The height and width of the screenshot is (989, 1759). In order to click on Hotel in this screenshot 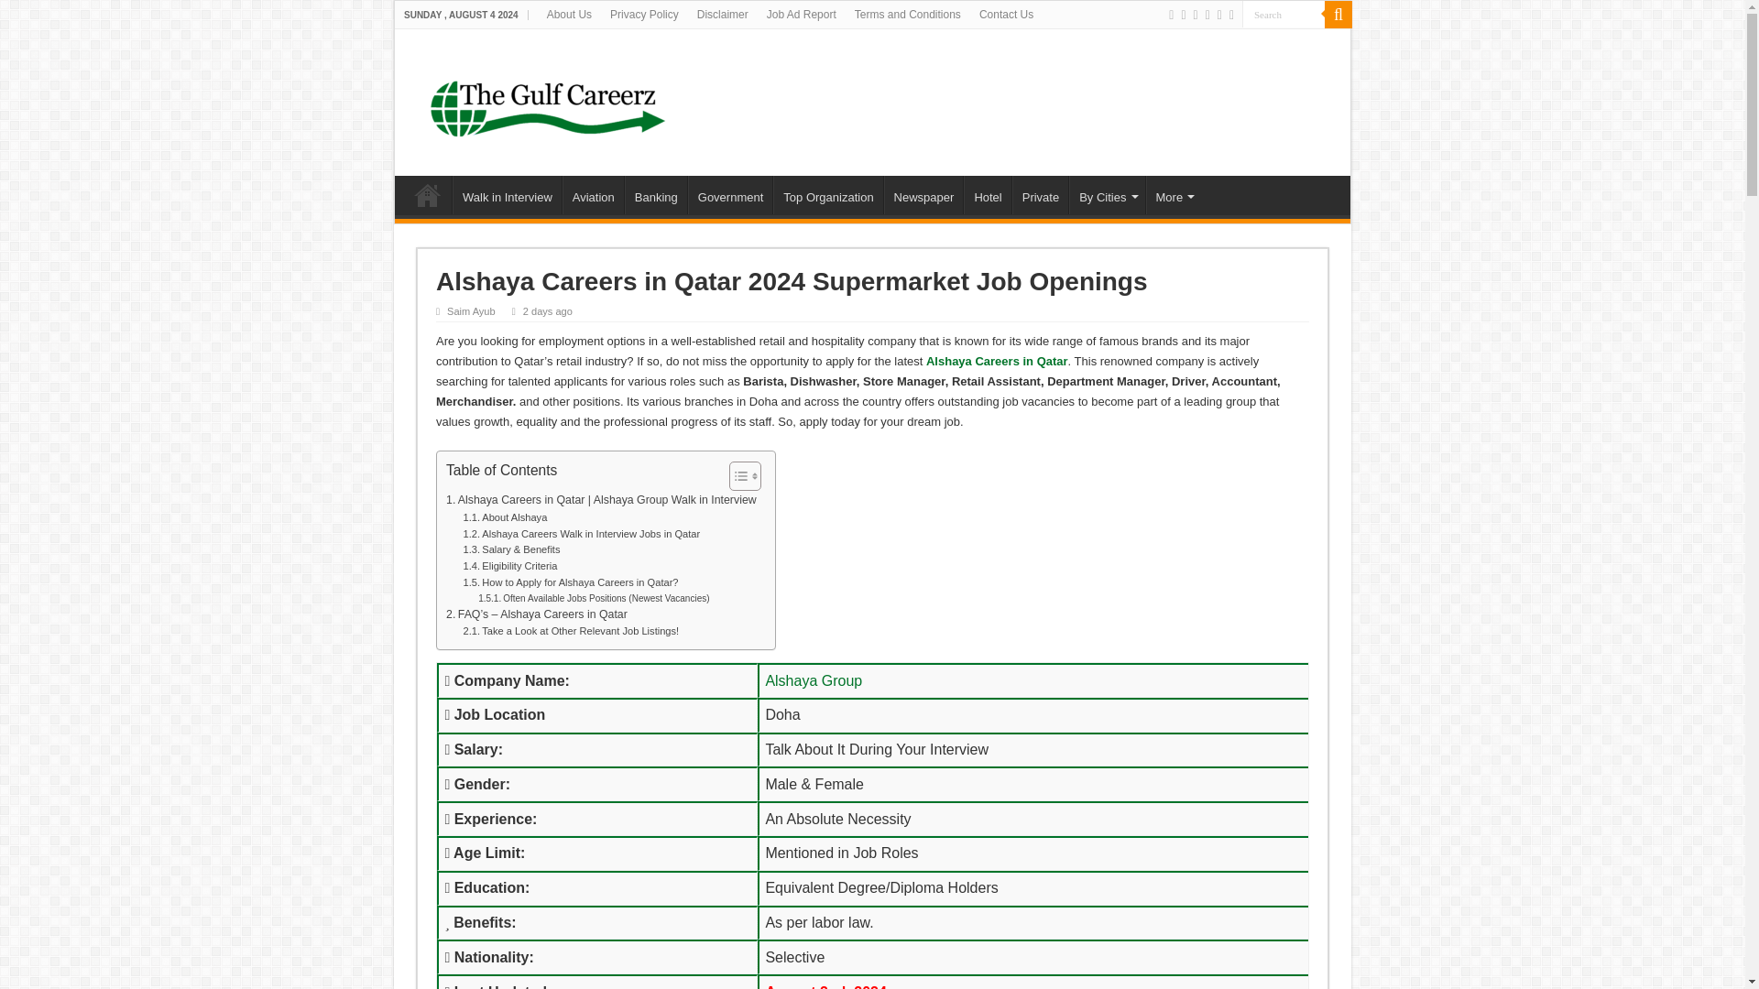, I will do `click(987, 195)`.